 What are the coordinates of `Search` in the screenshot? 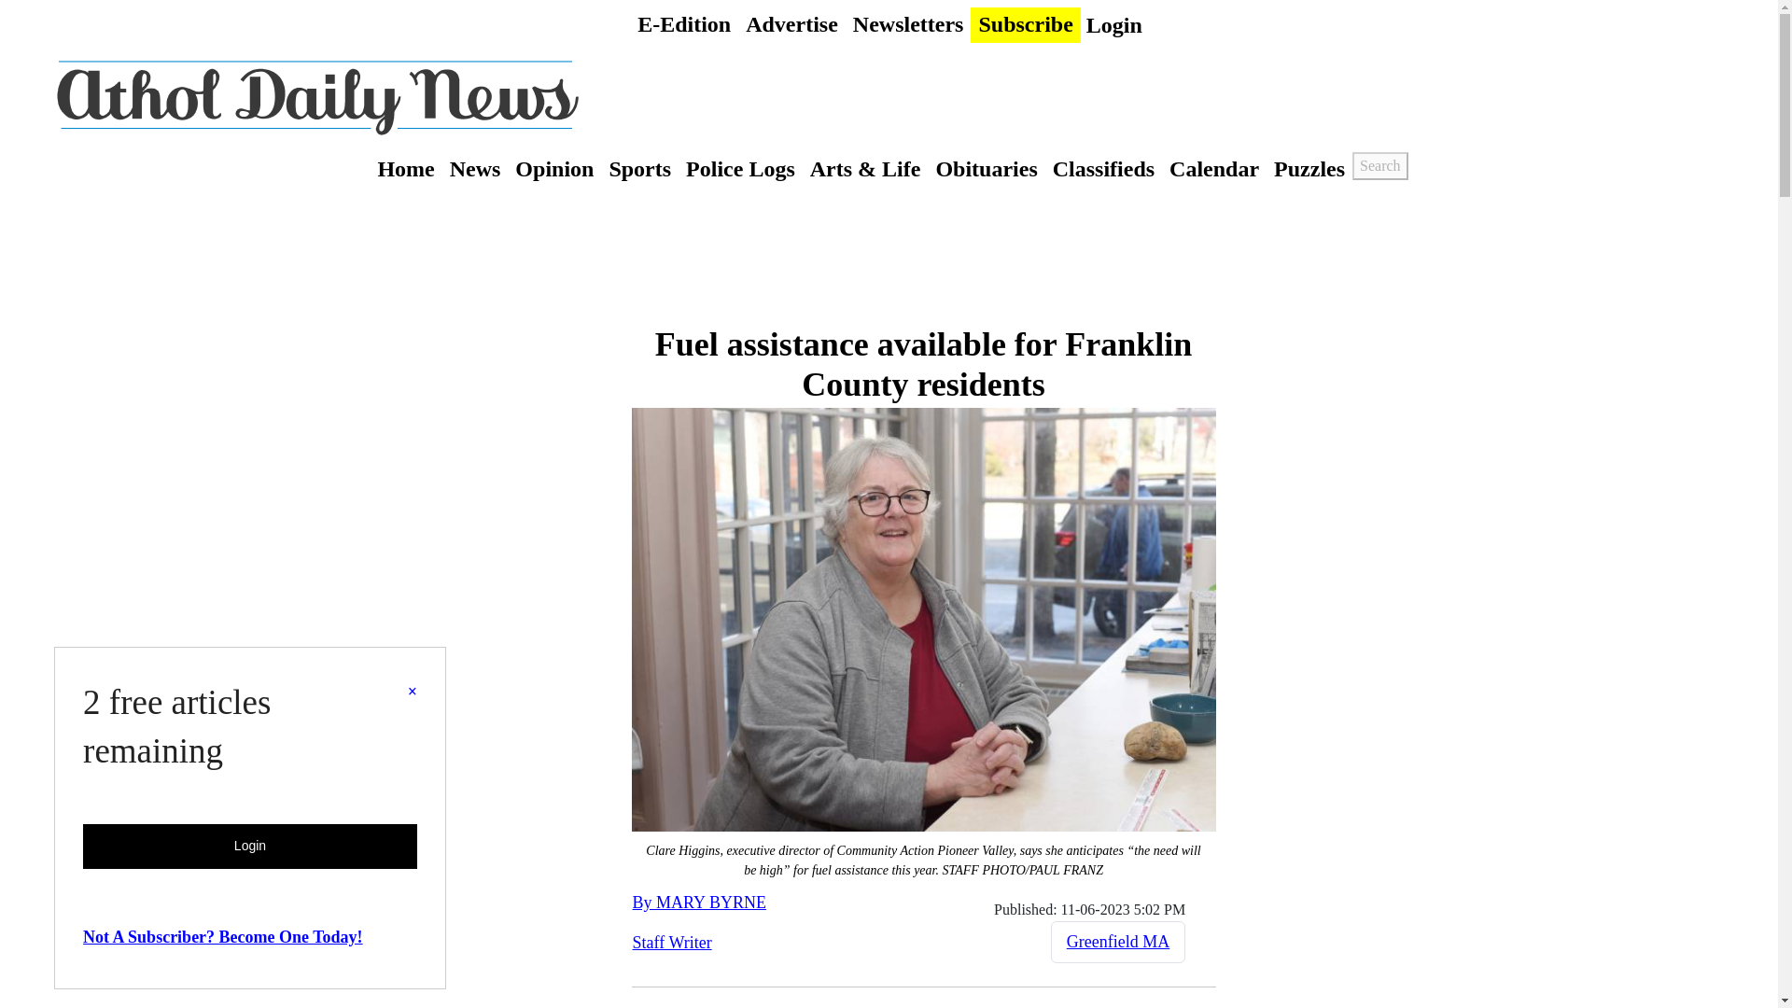 It's located at (1380, 166).